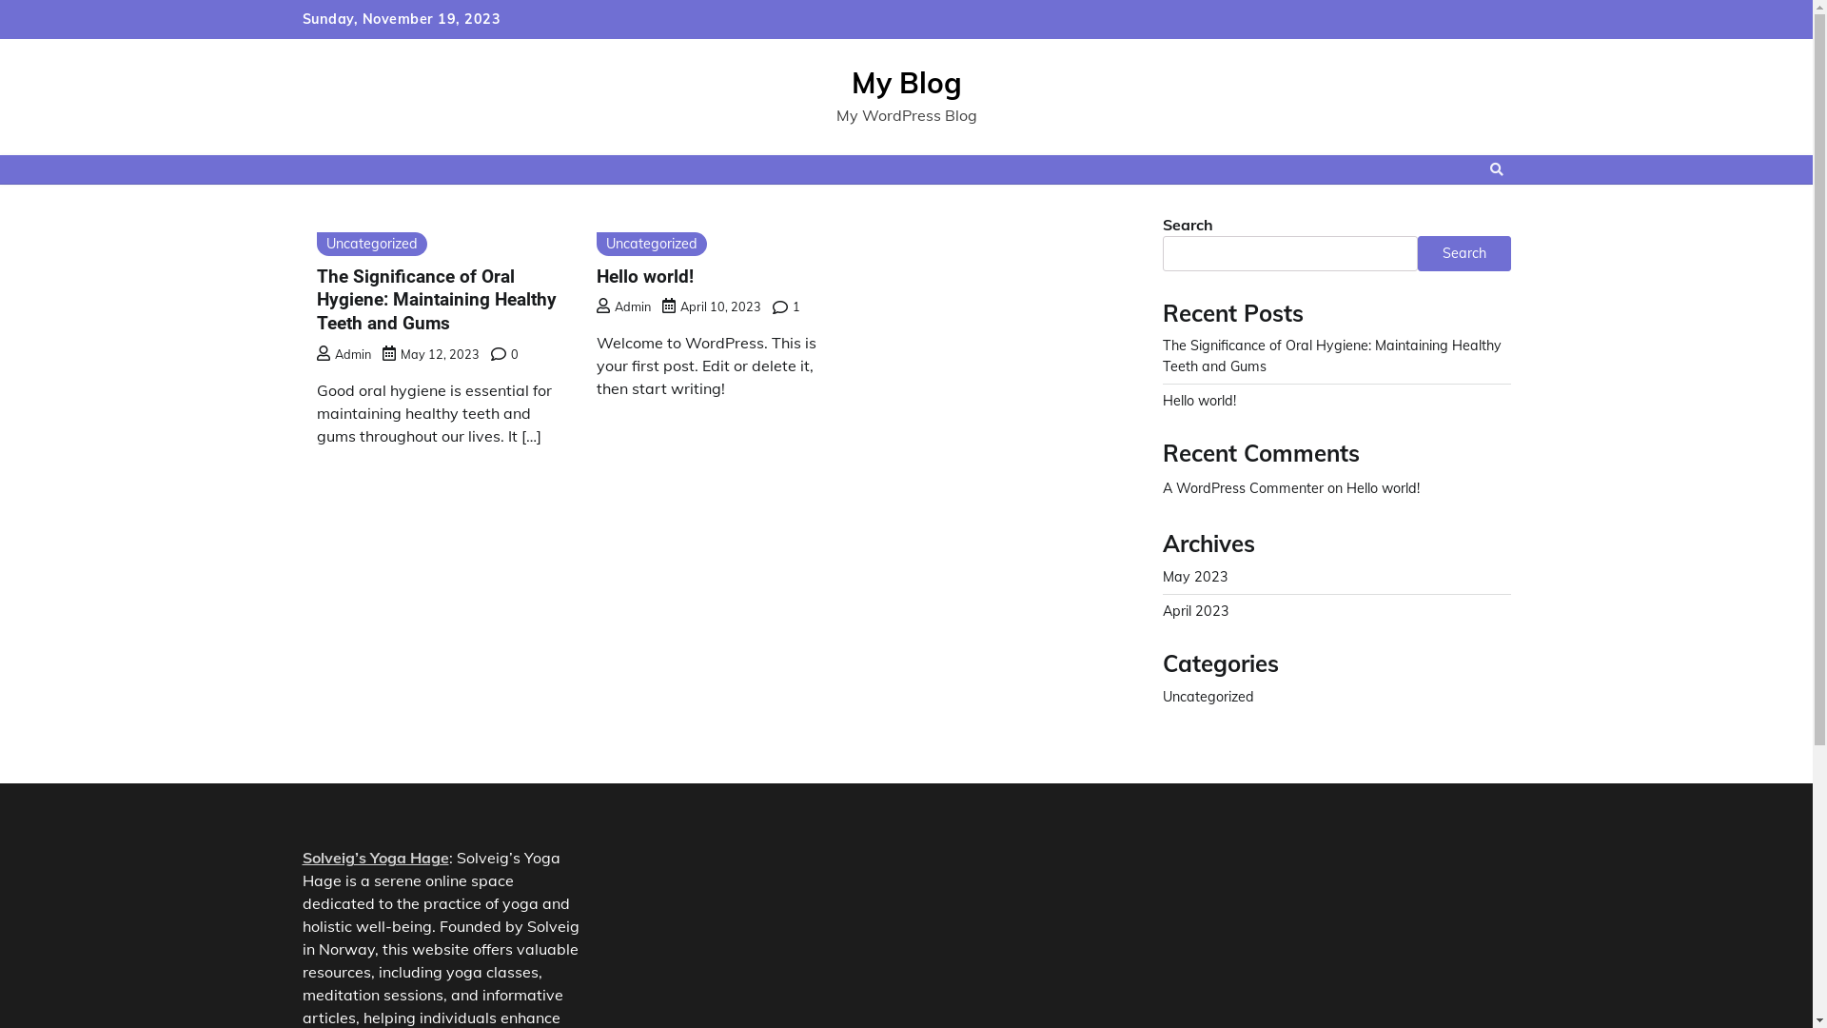  What do you see at coordinates (1208, 697) in the screenshot?
I see `Uncategorized` at bounding box center [1208, 697].